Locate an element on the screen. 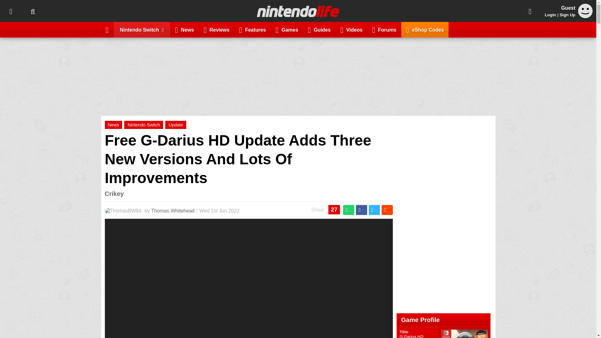 Image resolution: width=601 pixels, height=338 pixels. Search is located at coordinates (33, 11).